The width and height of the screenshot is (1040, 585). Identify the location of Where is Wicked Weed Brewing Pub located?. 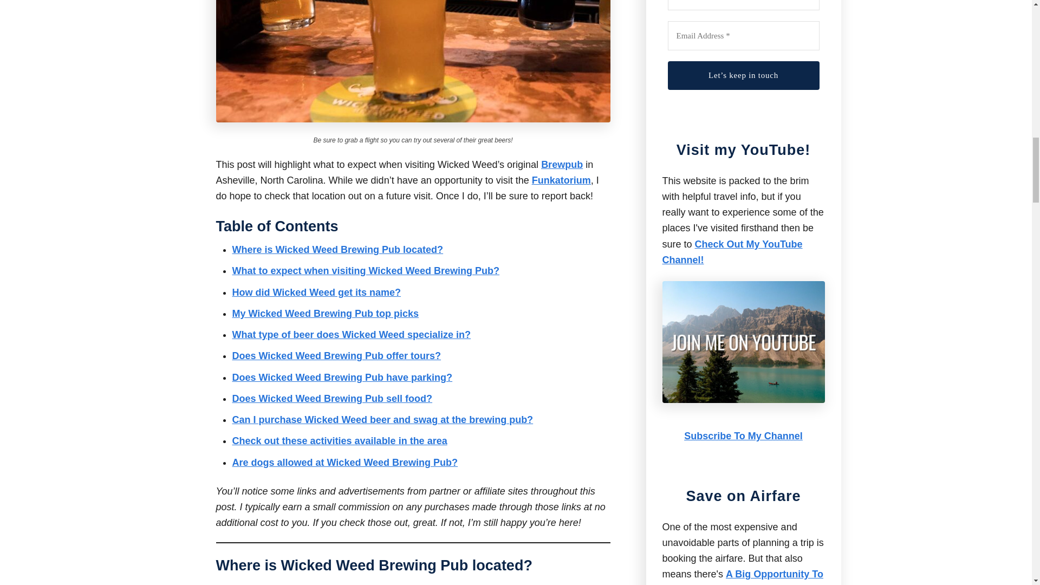
(337, 249).